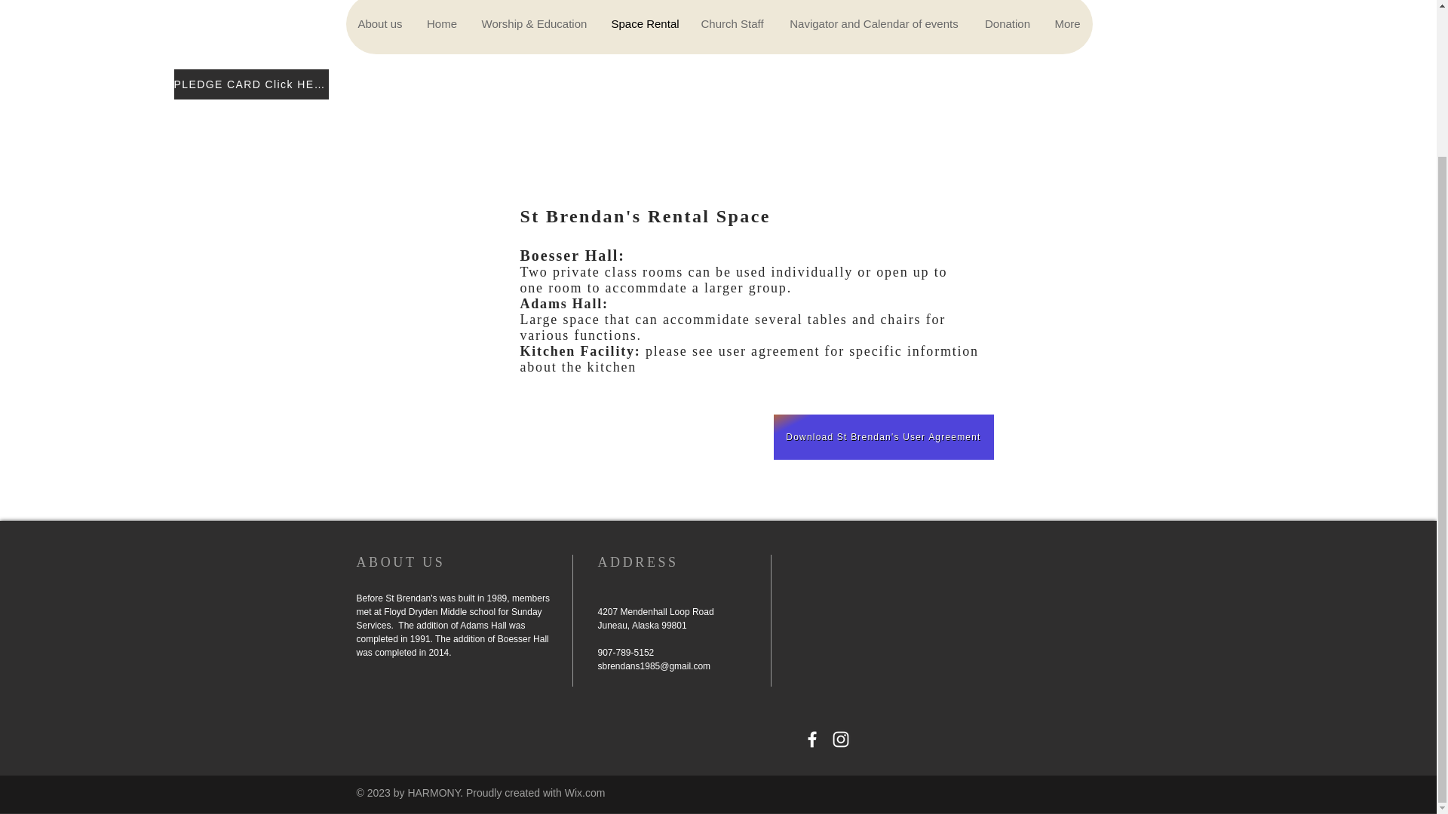  I want to click on Donation, so click(1008, 27).